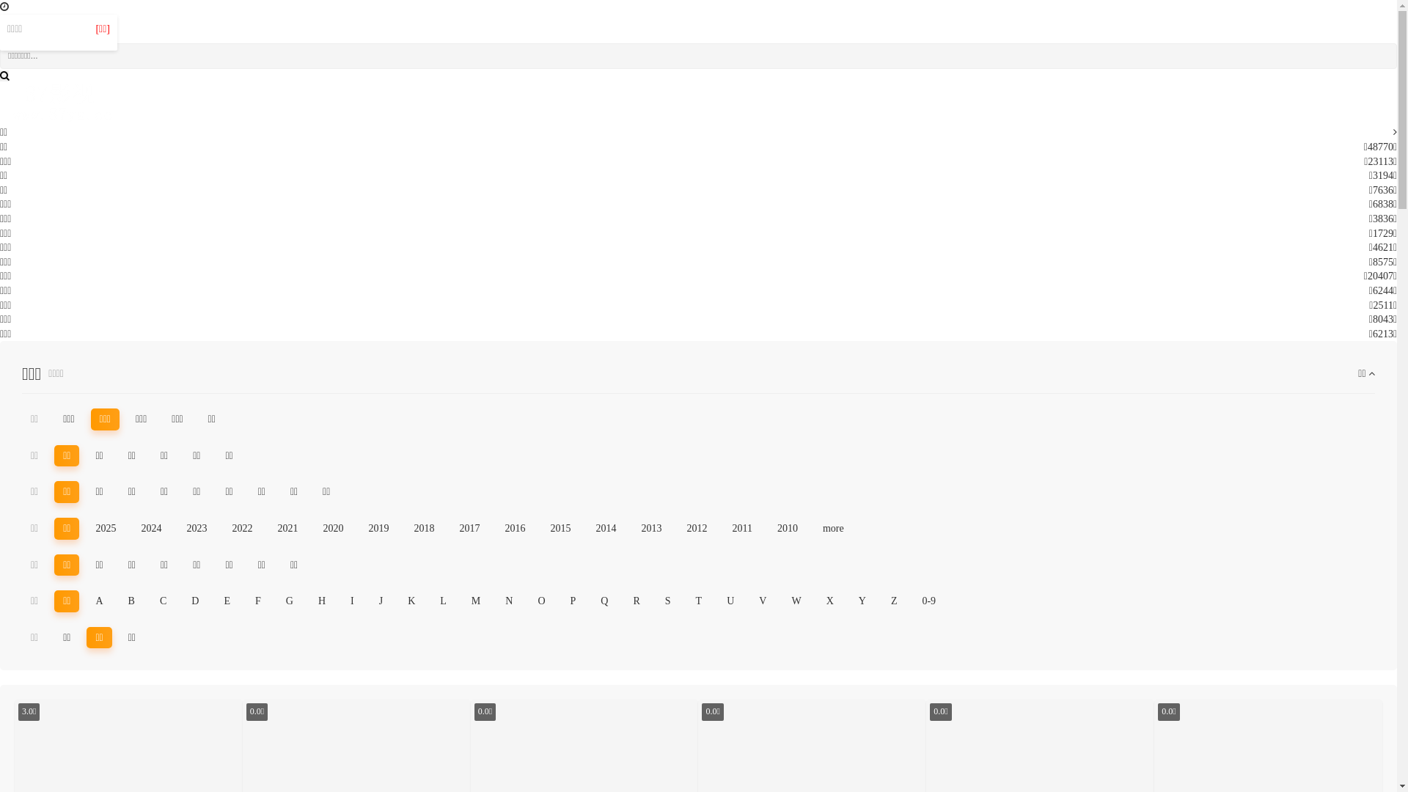  Describe the element at coordinates (730, 601) in the screenshot. I see `U` at that location.